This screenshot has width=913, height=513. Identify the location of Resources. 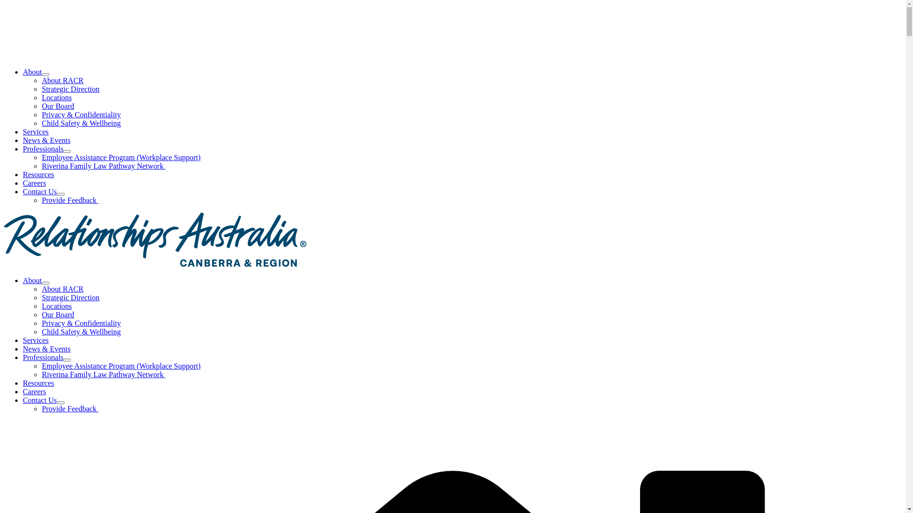
(39, 175).